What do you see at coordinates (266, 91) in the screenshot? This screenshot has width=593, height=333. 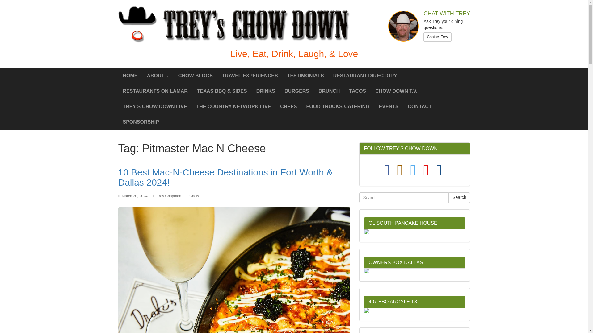 I see `DRINKS` at bounding box center [266, 91].